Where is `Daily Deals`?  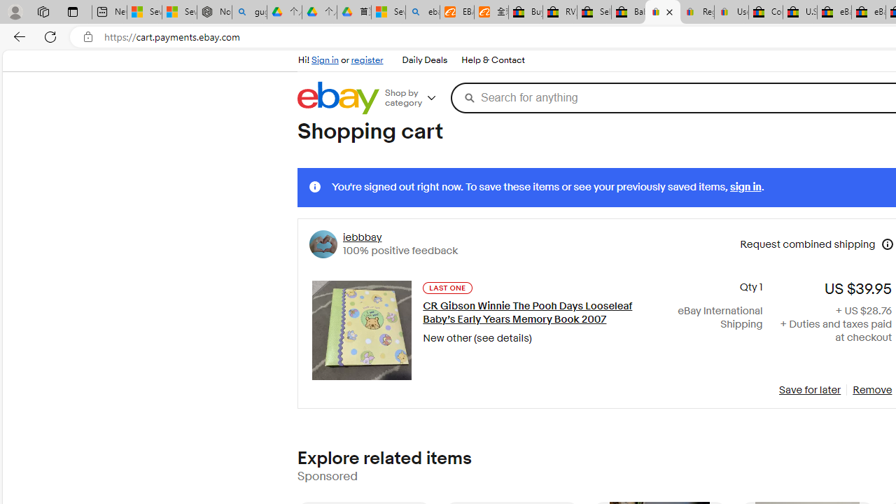 Daily Deals is located at coordinates (424, 60).